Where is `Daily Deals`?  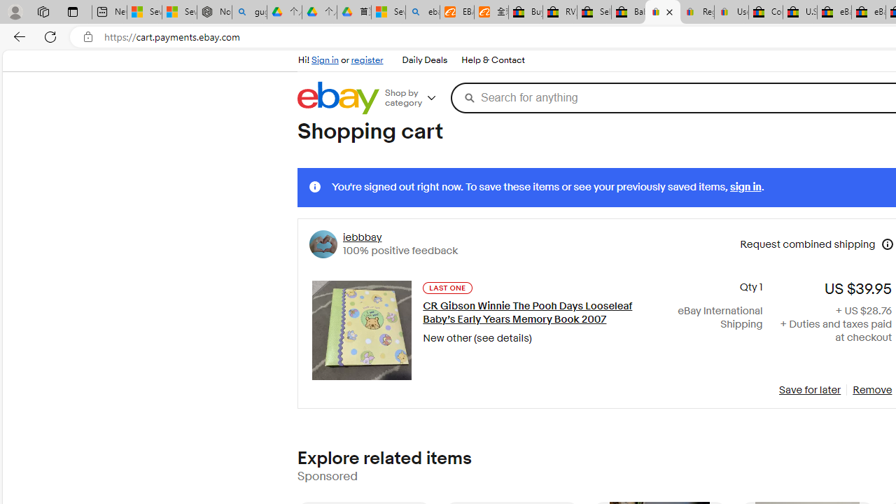 Daily Deals is located at coordinates (424, 60).